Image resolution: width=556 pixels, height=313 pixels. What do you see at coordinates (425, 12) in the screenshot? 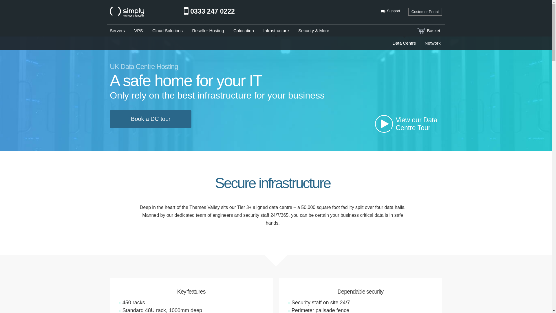
I see `Go to your Online Control Panel` at bounding box center [425, 12].